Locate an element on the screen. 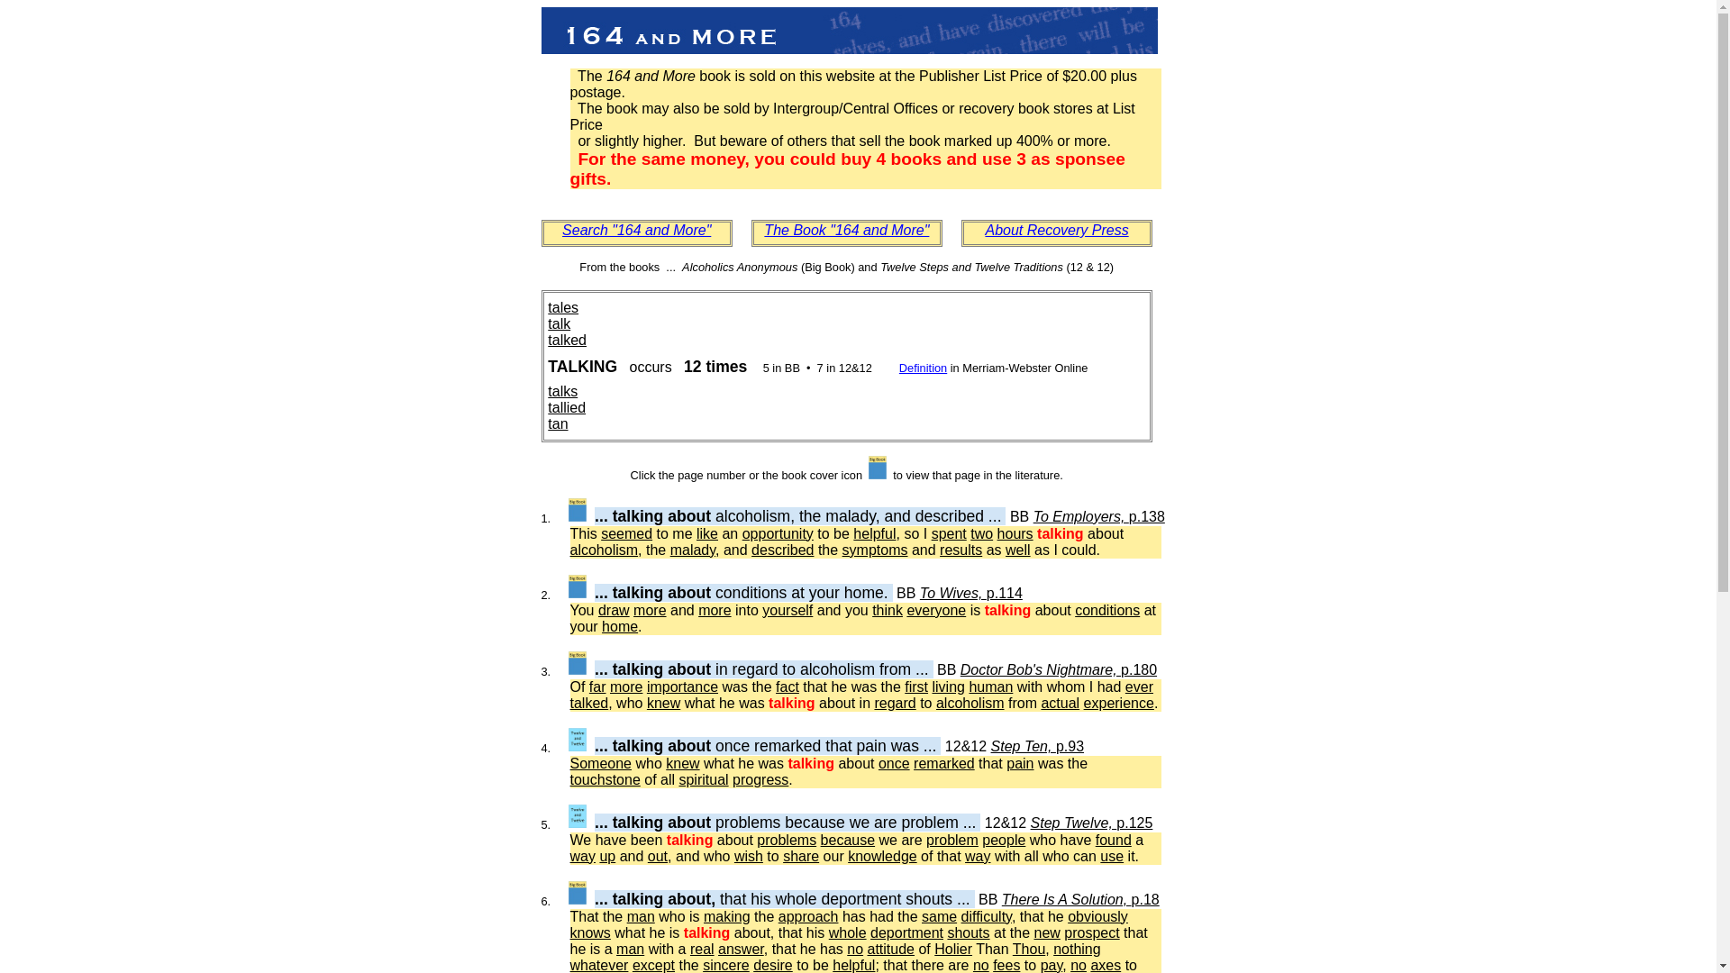  deportment is located at coordinates (906, 933).